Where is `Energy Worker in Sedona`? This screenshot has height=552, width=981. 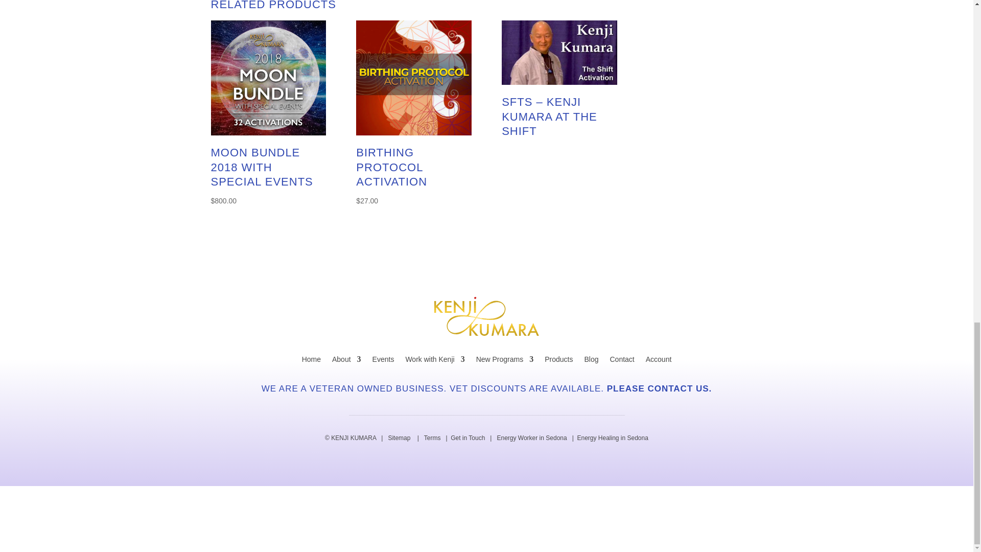 Energy Worker in Sedona is located at coordinates (531, 438).